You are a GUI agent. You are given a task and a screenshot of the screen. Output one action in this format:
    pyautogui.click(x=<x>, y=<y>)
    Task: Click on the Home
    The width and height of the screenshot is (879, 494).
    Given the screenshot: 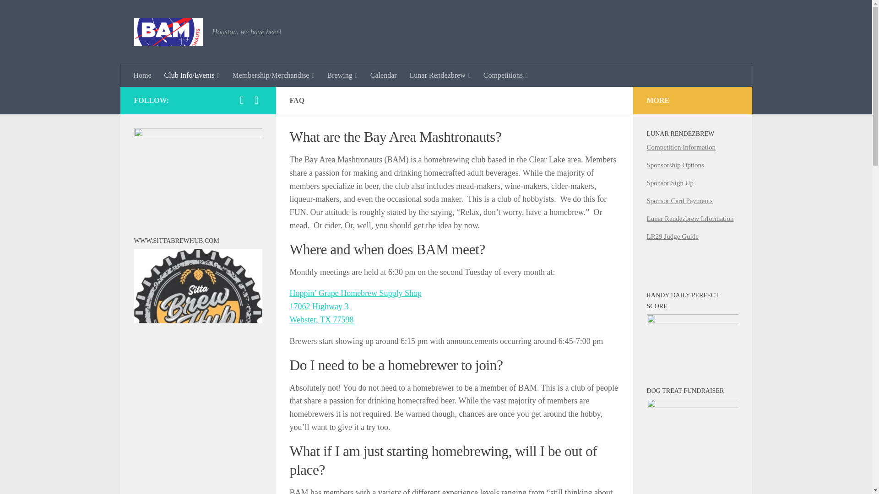 What is the action you would take?
    pyautogui.click(x=143, y=75)
    